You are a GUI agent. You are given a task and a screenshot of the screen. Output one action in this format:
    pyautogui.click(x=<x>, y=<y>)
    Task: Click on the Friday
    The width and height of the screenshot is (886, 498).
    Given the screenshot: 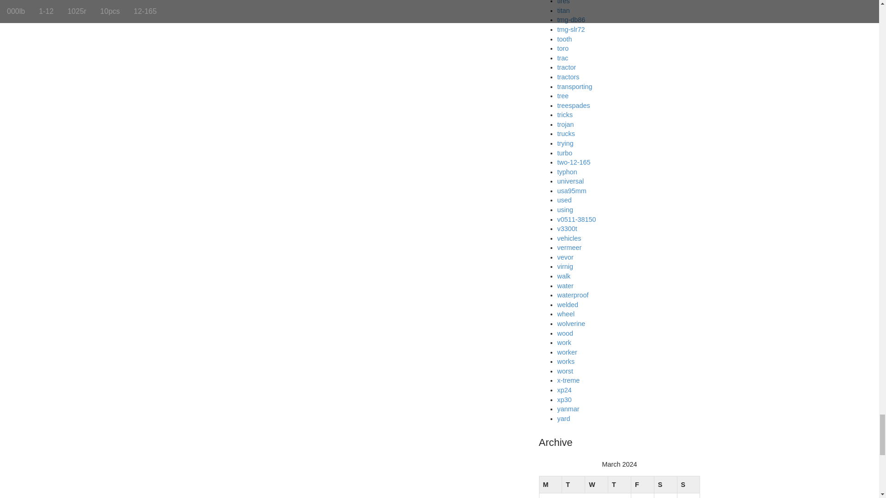 What is the action you would take?
    pyautogui.click(x=642, y=485)
    